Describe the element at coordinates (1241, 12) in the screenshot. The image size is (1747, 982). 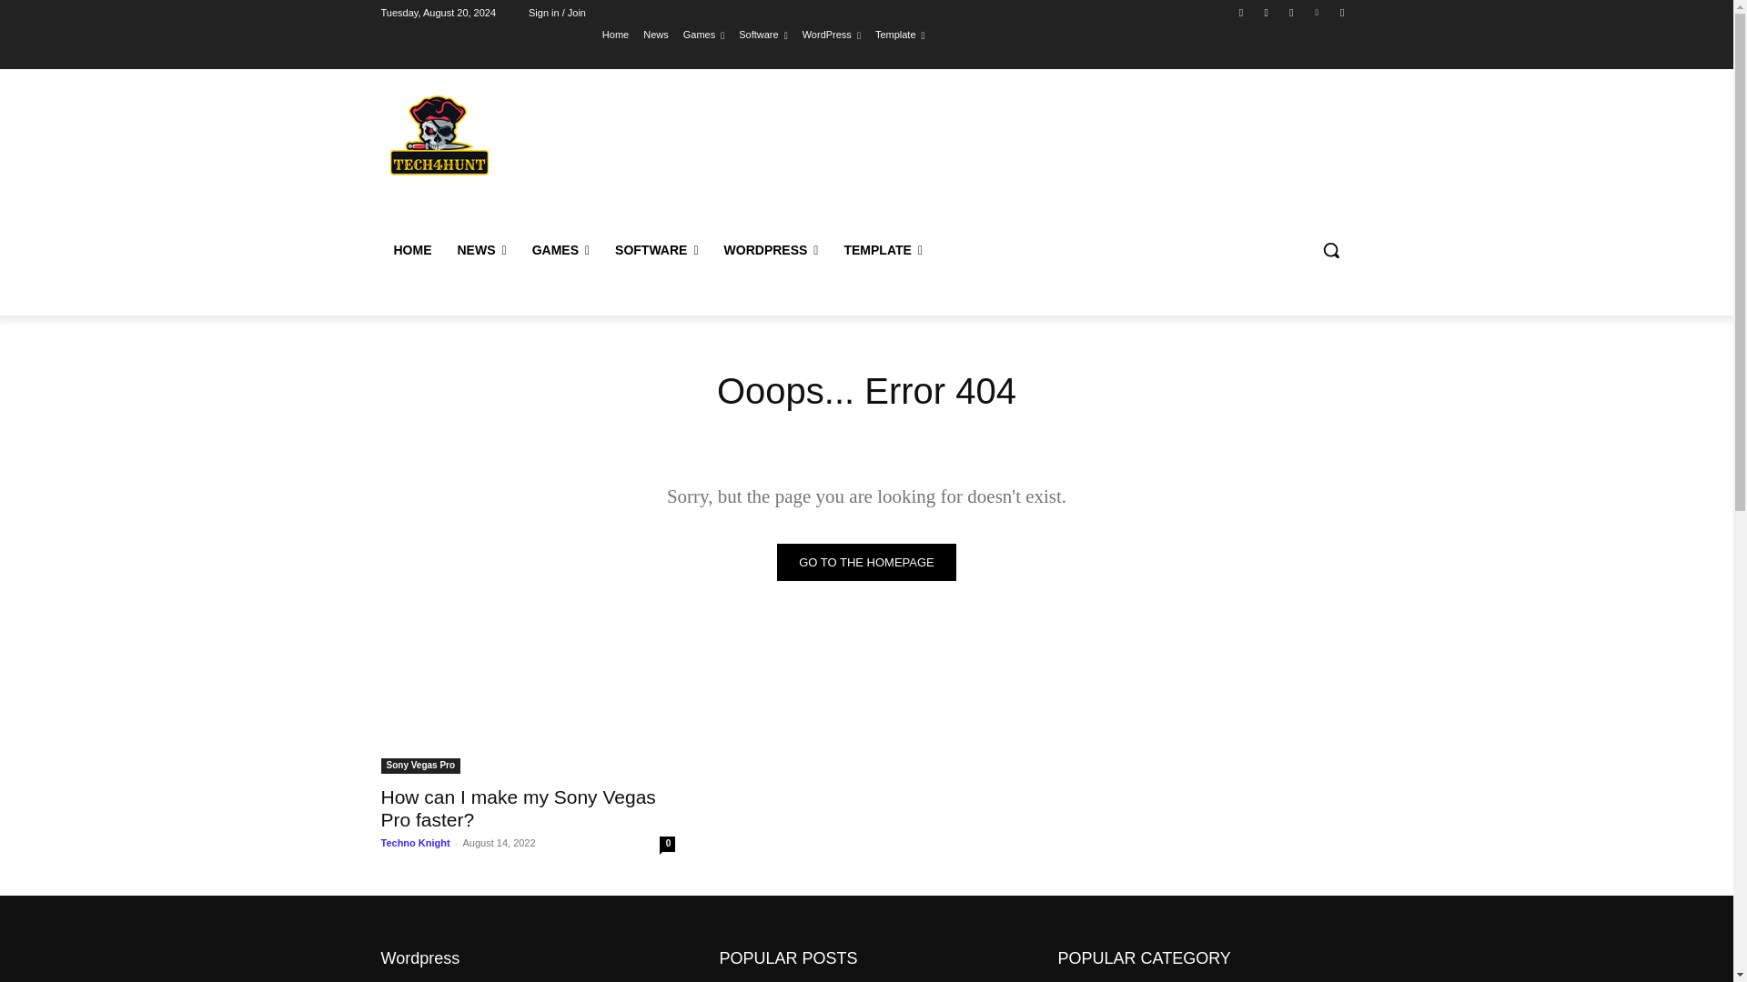
I see `Facebook` at that location.